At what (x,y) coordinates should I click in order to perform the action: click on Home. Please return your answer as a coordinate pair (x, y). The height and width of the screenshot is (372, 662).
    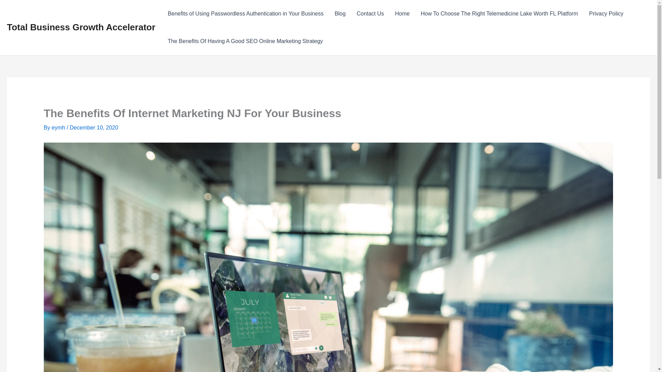
    Looking at the image, I should click on (403, 14).